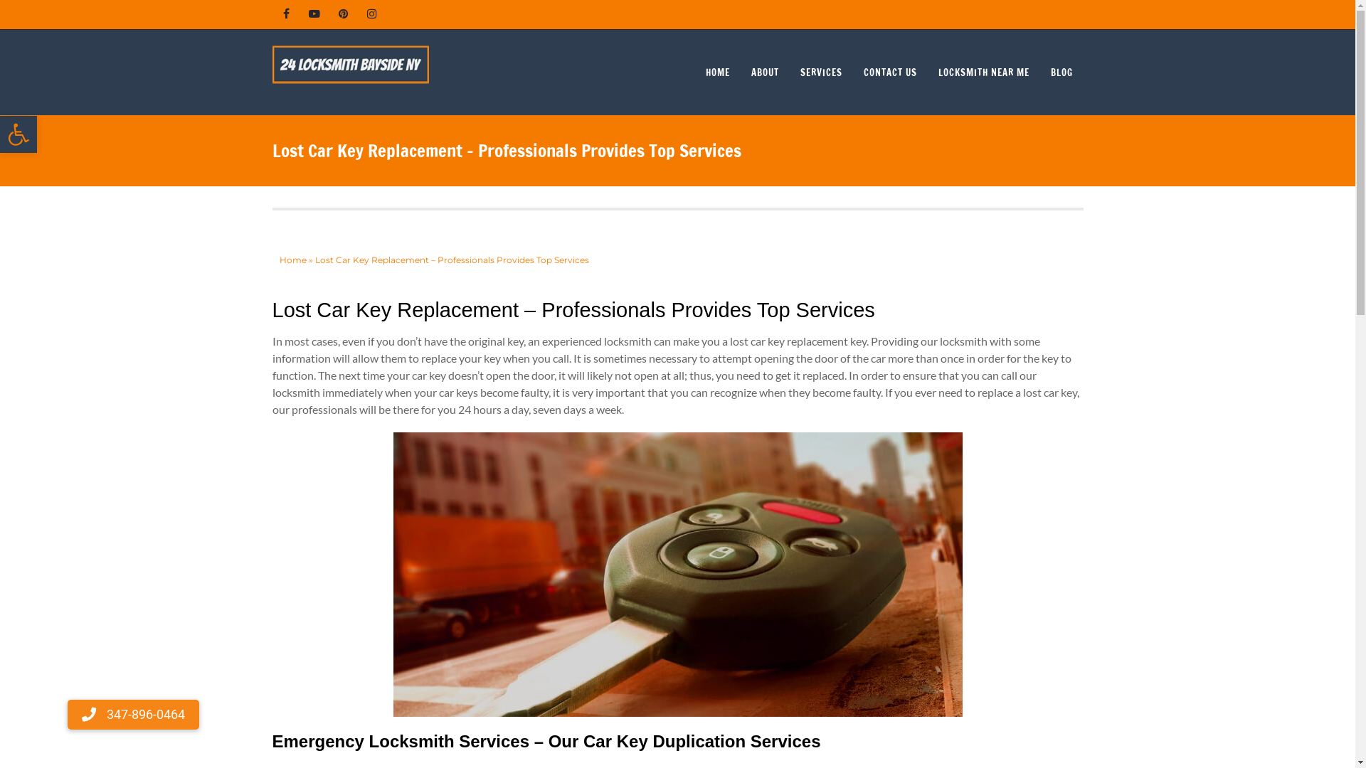  I want to click on Open toolbar
Accessibility Tools, so click(18, 134).